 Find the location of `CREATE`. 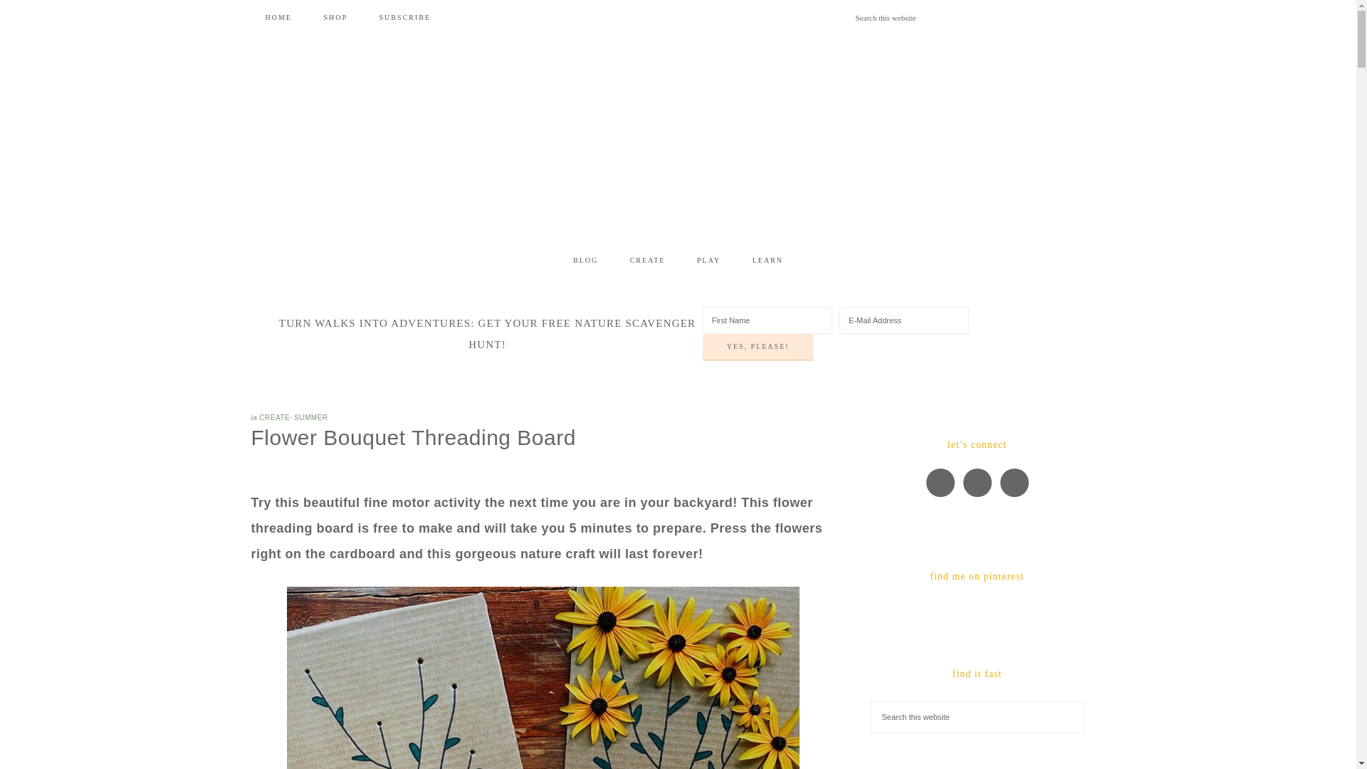

CREATE is located at coordinates (275, 417).